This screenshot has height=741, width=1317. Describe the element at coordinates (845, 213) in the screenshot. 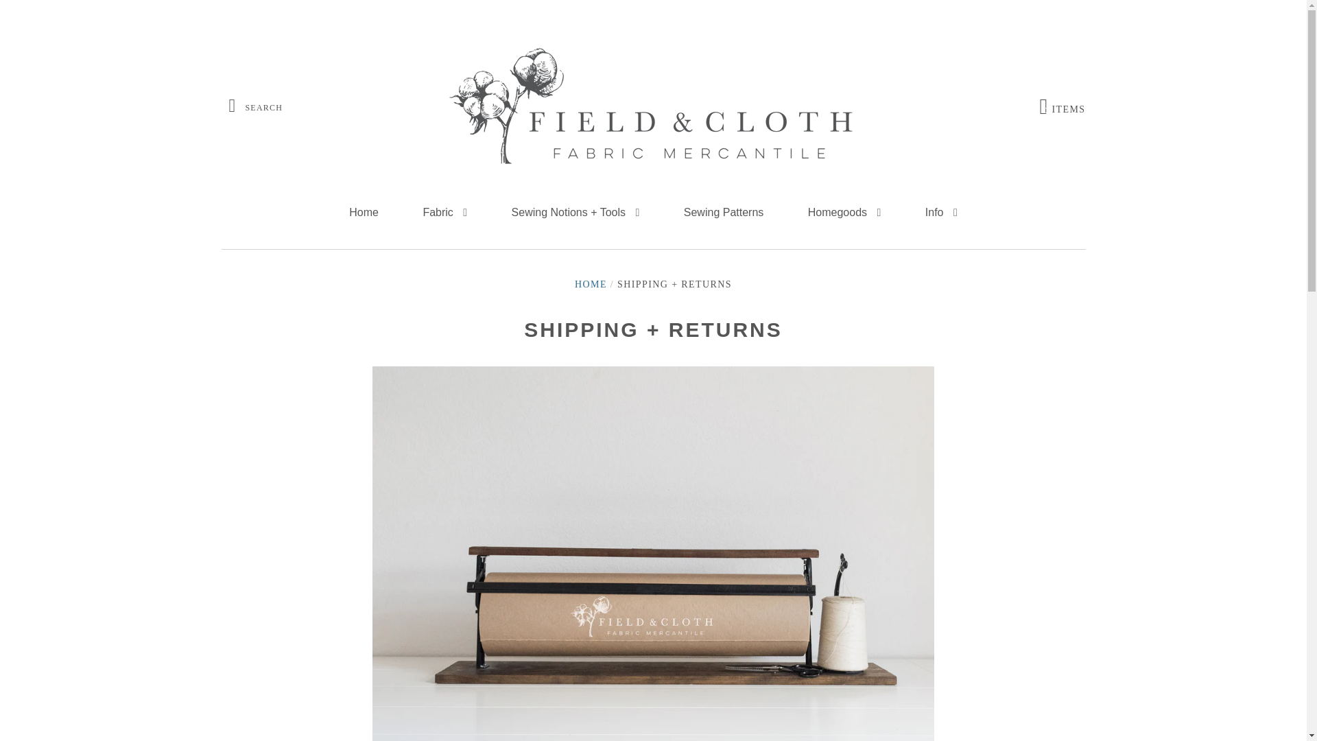

I see `Home` at that location.